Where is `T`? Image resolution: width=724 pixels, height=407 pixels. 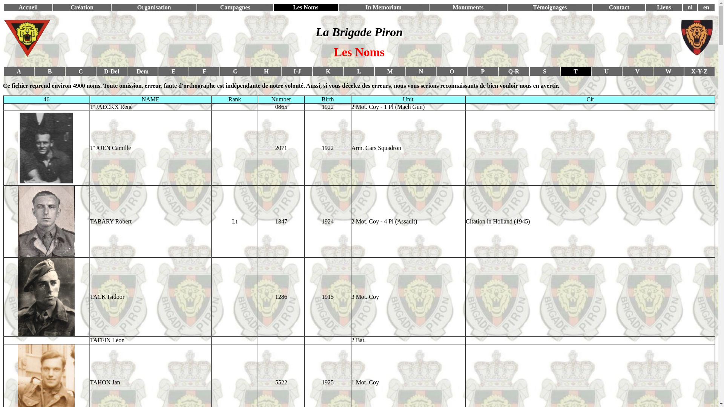
T is located at coordinates (575, 71).